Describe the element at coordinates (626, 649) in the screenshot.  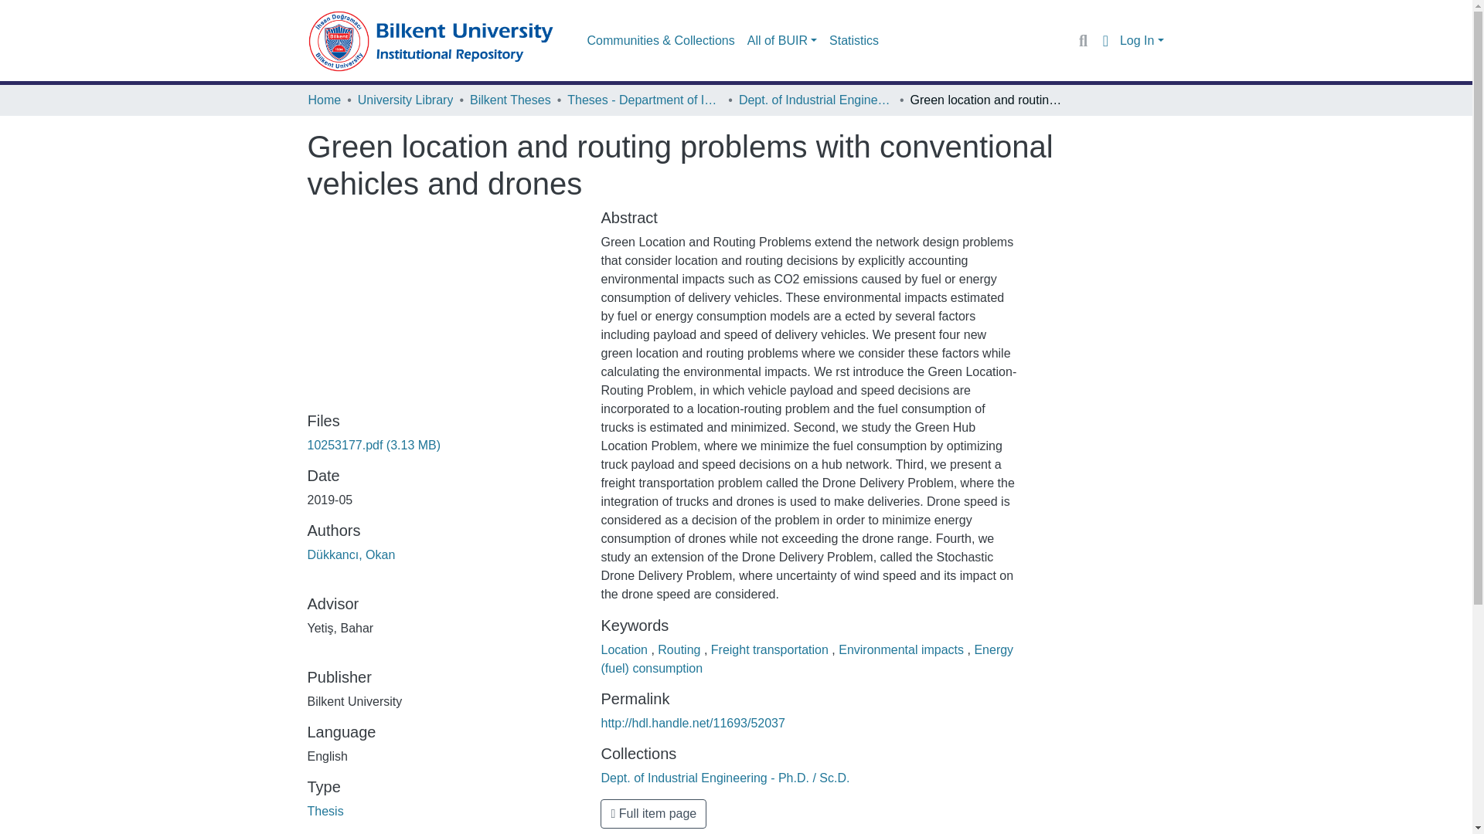
I see `Location` at that location.